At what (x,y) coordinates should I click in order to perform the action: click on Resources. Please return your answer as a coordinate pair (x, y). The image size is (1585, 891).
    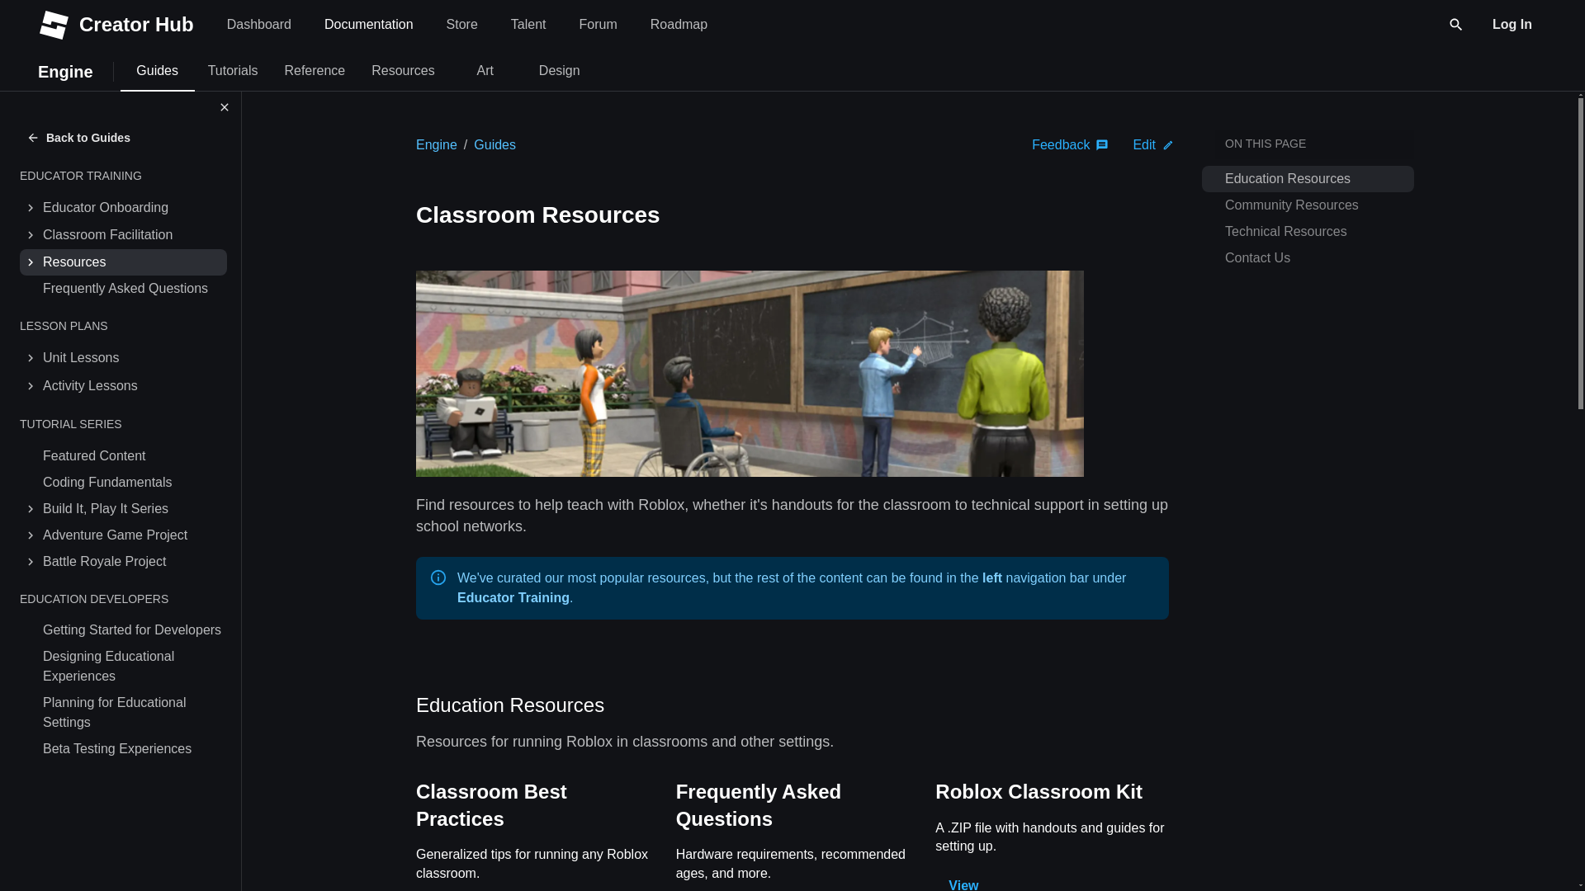
    Looking at the image, I should click on (133, 262).